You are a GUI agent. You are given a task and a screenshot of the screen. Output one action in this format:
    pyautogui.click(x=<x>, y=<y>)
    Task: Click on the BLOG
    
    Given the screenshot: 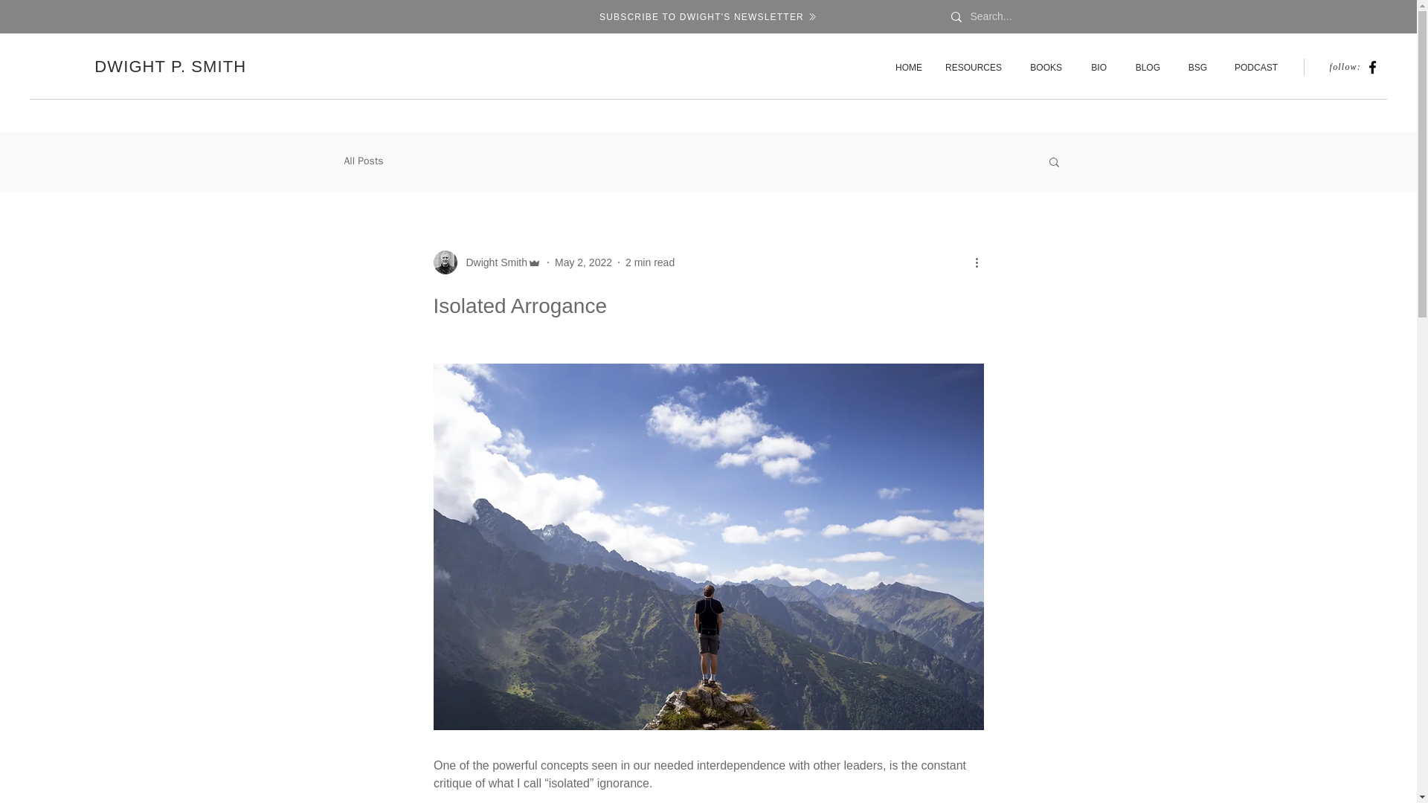 What is the action you would take?
    pyautogui.click(x=1144, y=67)
    